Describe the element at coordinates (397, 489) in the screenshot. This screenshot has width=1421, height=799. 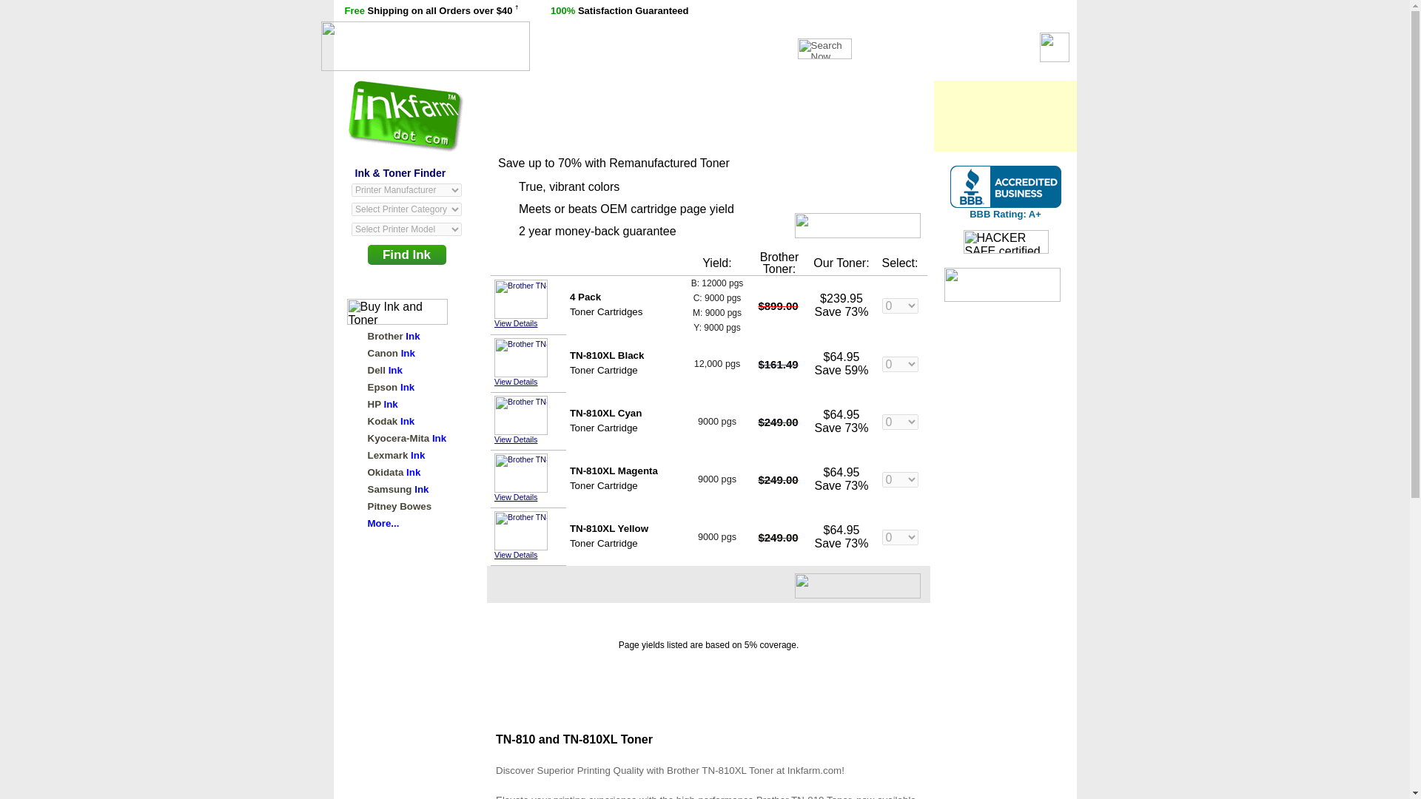
I see `Samsung Ink` at that location.